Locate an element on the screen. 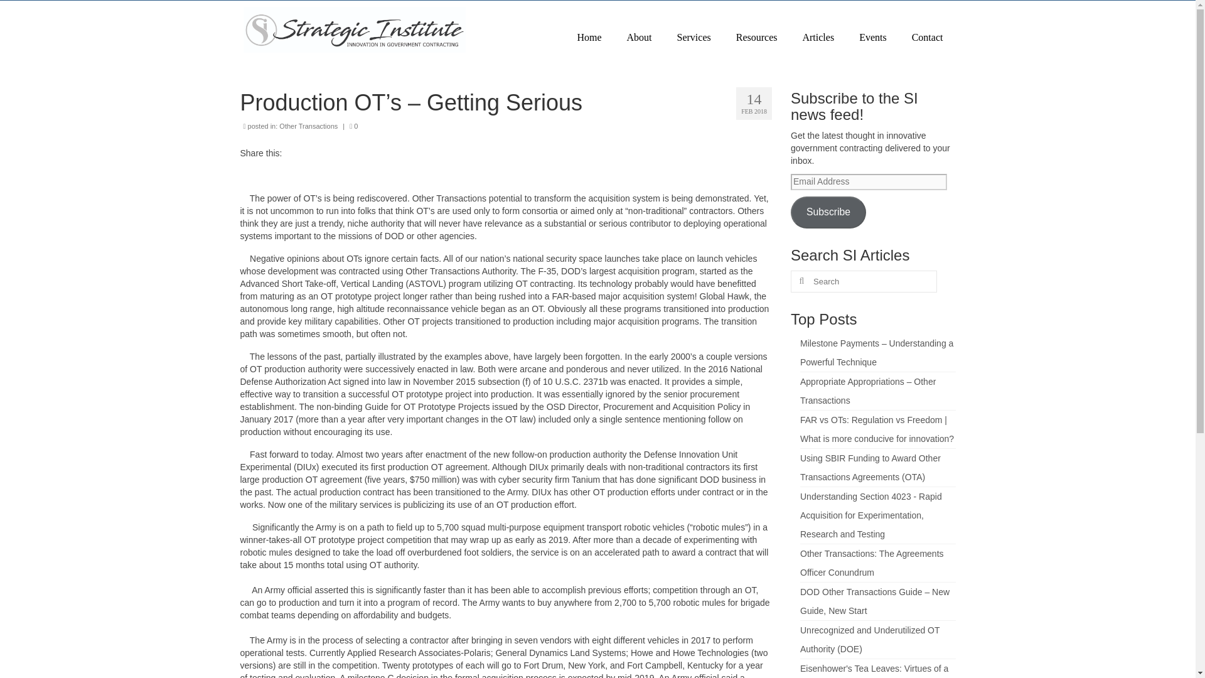  Contact is located at coordinates (927, 38).